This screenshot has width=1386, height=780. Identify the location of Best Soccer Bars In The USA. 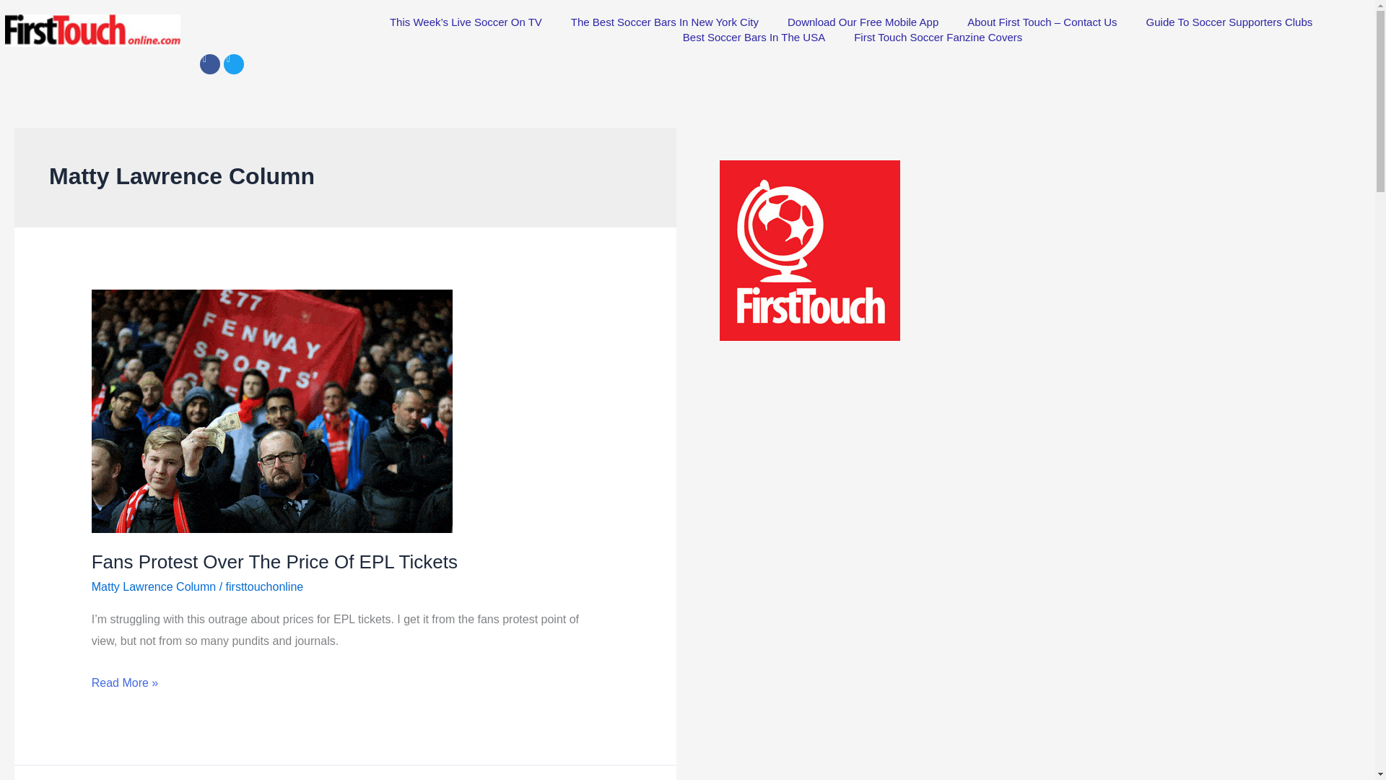
(754, 37).